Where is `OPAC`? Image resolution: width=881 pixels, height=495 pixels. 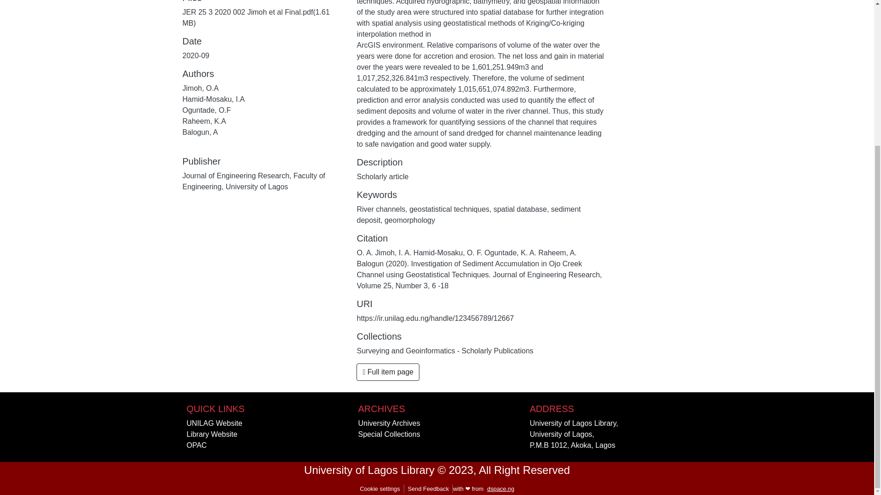
OPAC is located at coordinates (196, 445).